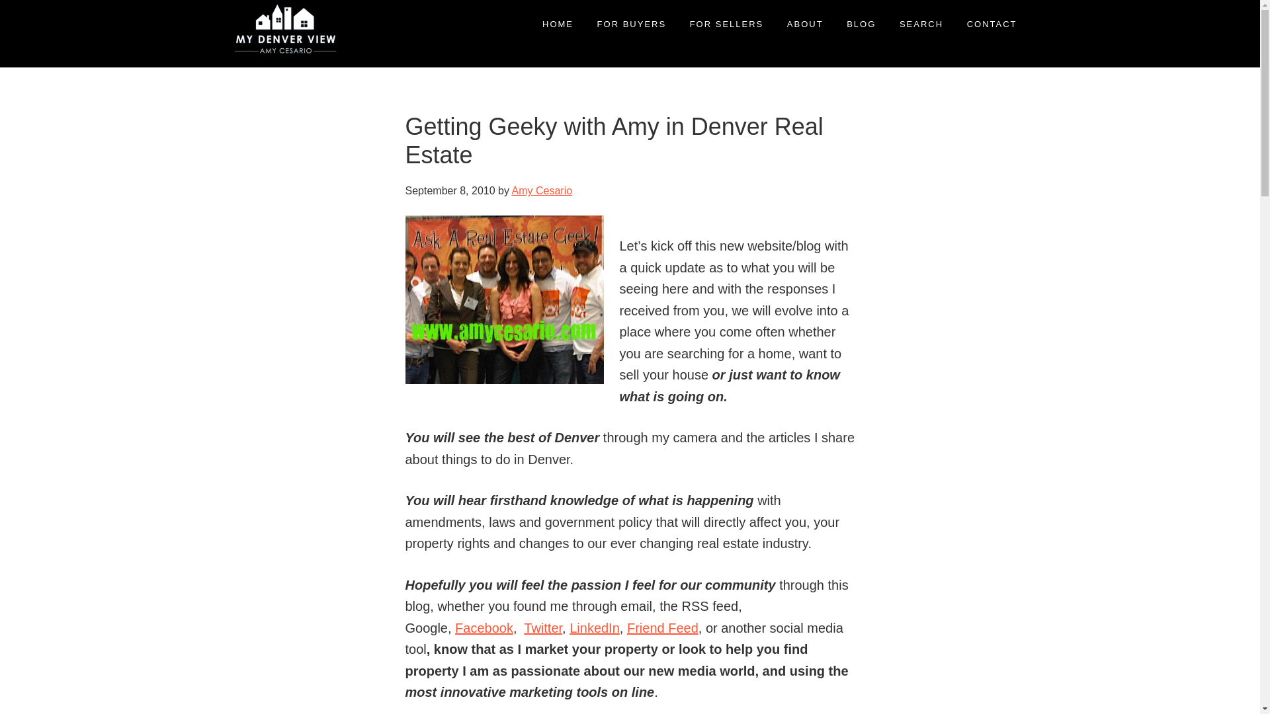 This screenshot has height=714, width=1270. I want to click on CONTACT, so click(992, 24).